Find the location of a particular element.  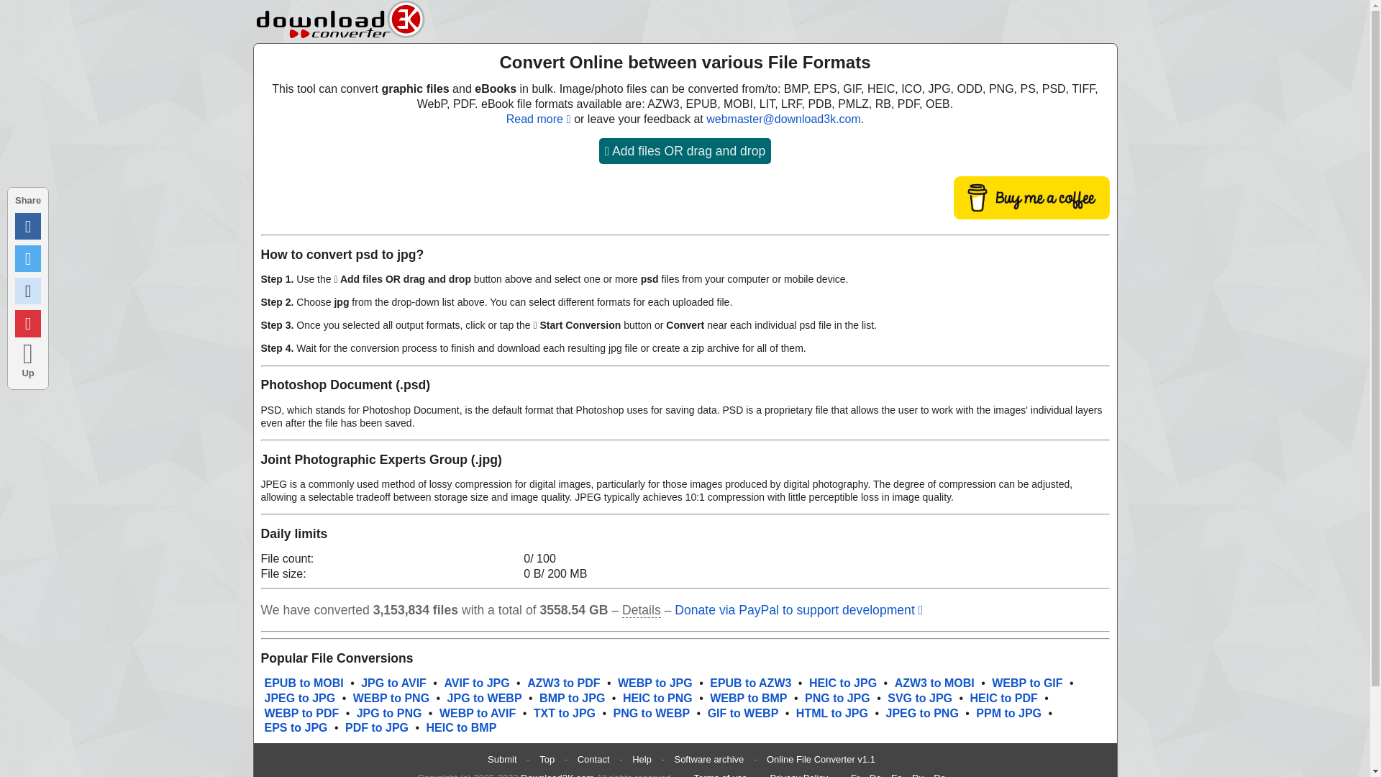

JPEG to PNG is located at coordinates (921, 713).